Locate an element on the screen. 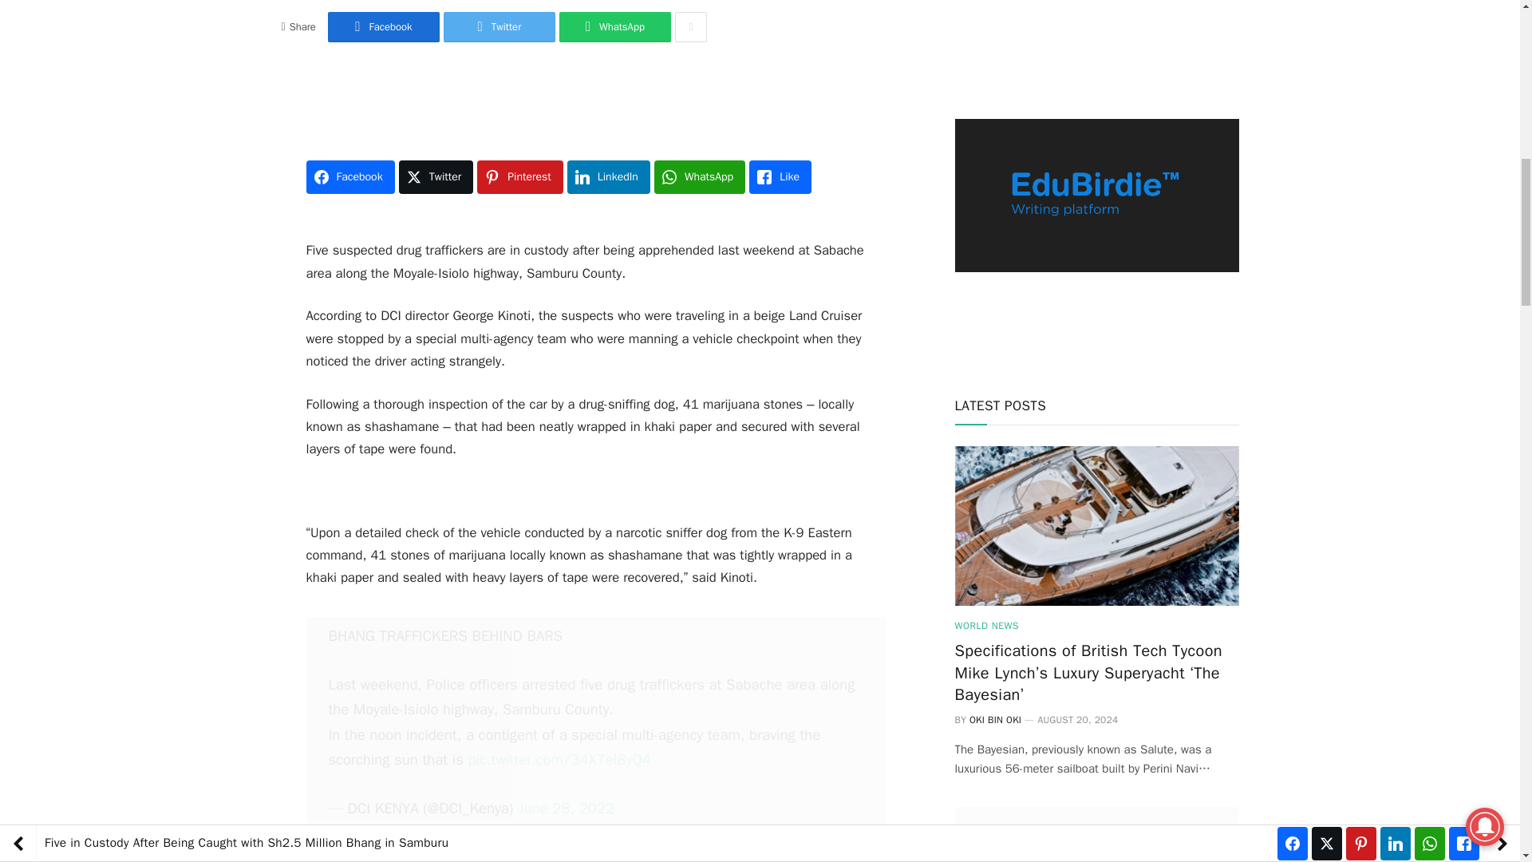 The width and height of the screenshot is (1532, 862). WhatsApp is located at coordinates (614, 27).